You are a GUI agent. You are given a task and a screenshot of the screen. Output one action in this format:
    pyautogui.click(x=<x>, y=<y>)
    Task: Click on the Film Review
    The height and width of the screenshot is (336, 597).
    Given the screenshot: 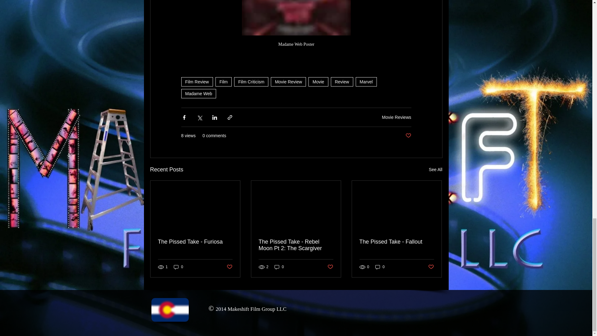 What is the action you would take?
    pyautogui.click(x=197, y=82)
    